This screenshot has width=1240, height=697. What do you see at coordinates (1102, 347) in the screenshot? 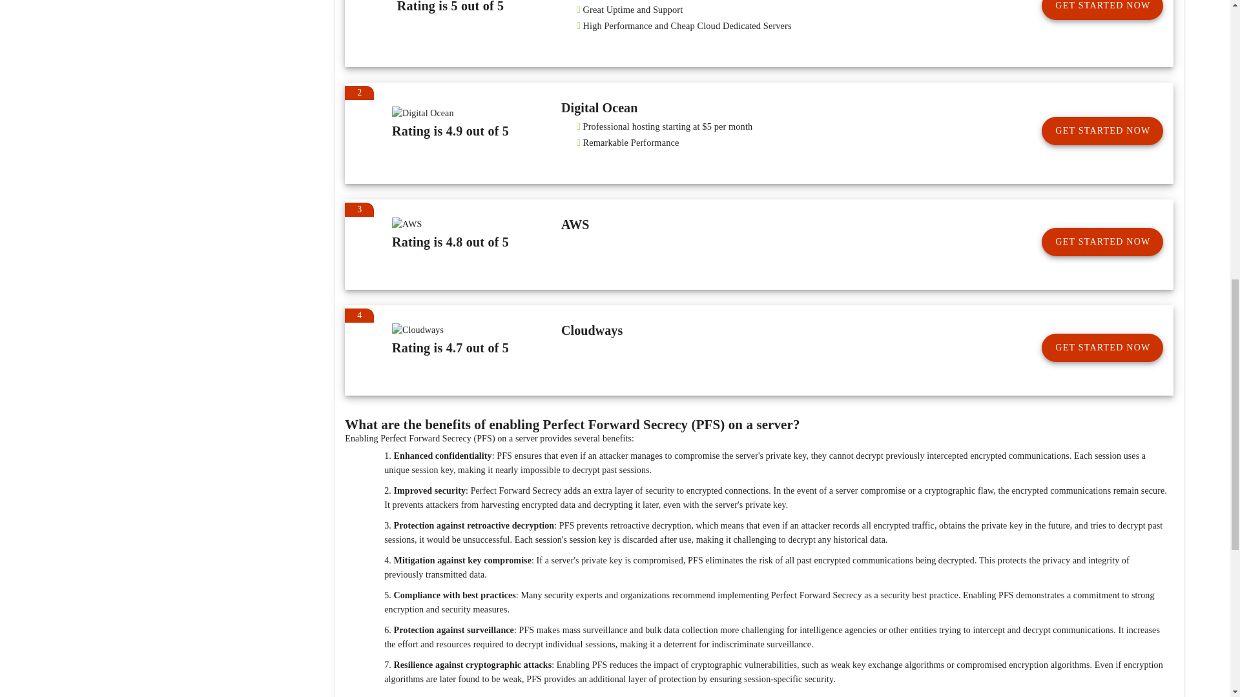
I see `GET STARTED NOW` at bounding box center [1102, 347].